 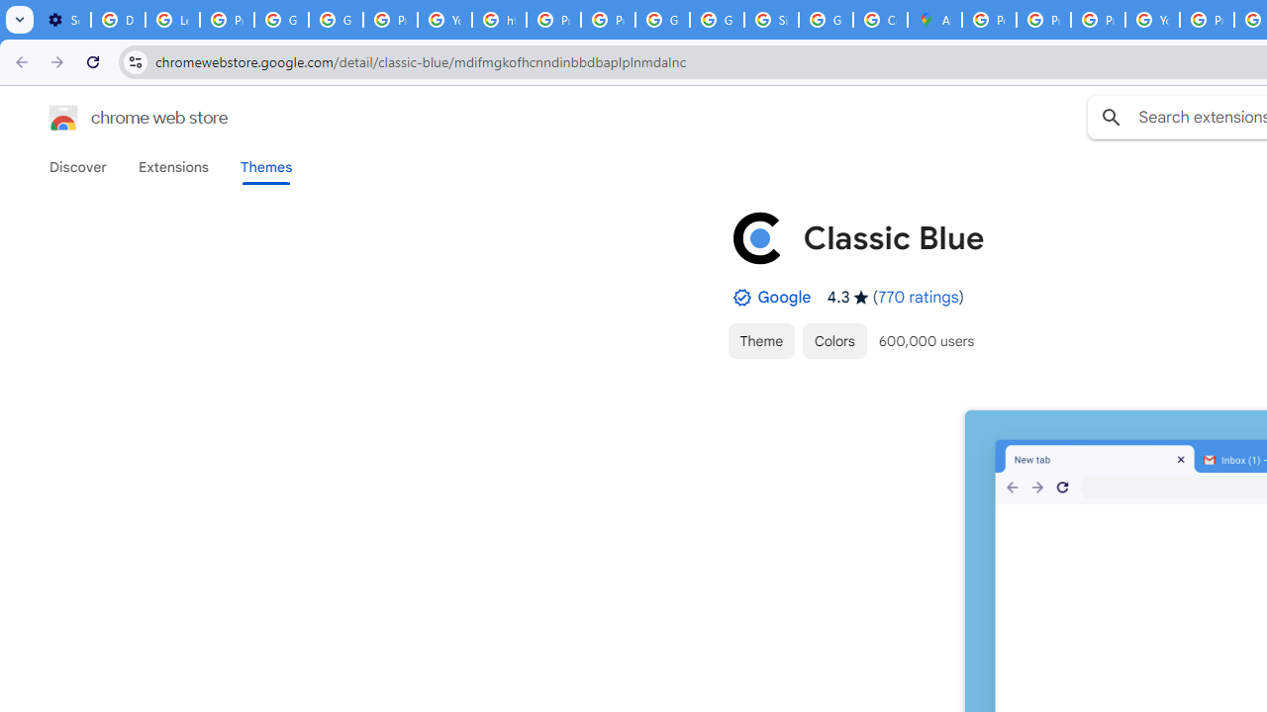 What do you see at coordinates (266, 167) in the screenshot?
I see `Themes` at bounding box center [266, 167].